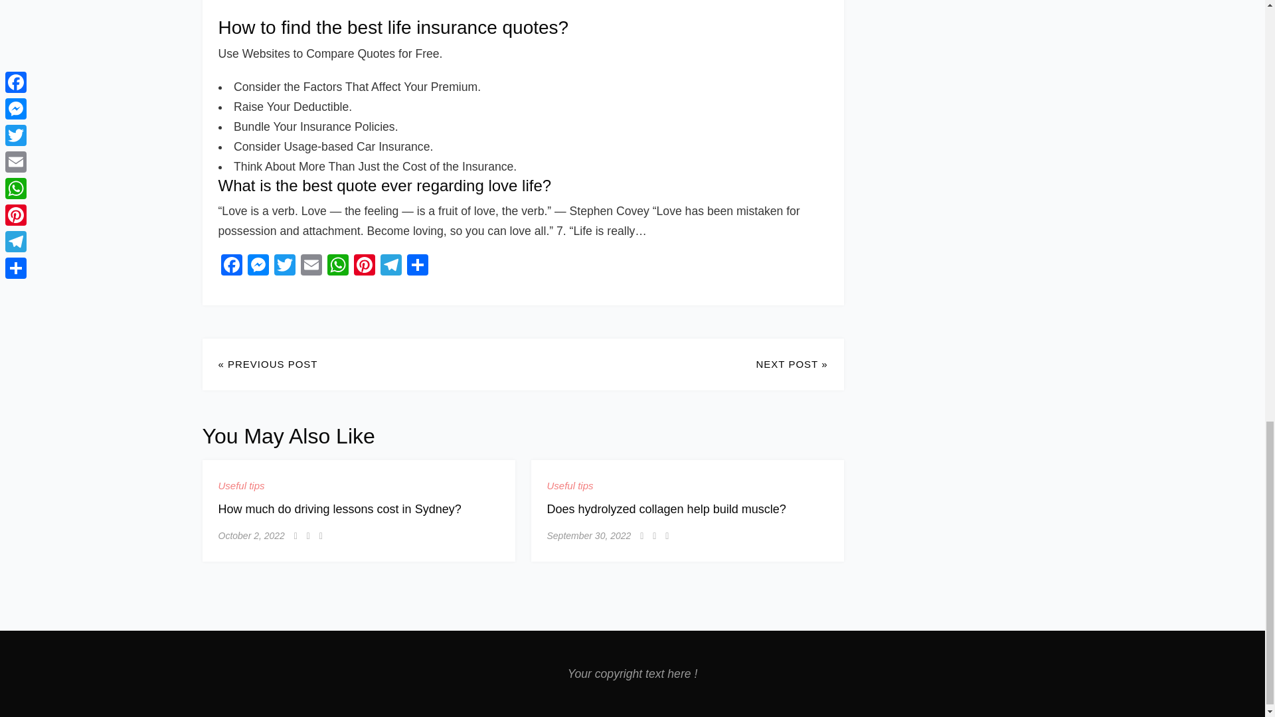 The width and height of the screenshot is (1275, 717). Describe the element at coordinates (240, 486) in the screenshot. I see `Useful tips` at that location.